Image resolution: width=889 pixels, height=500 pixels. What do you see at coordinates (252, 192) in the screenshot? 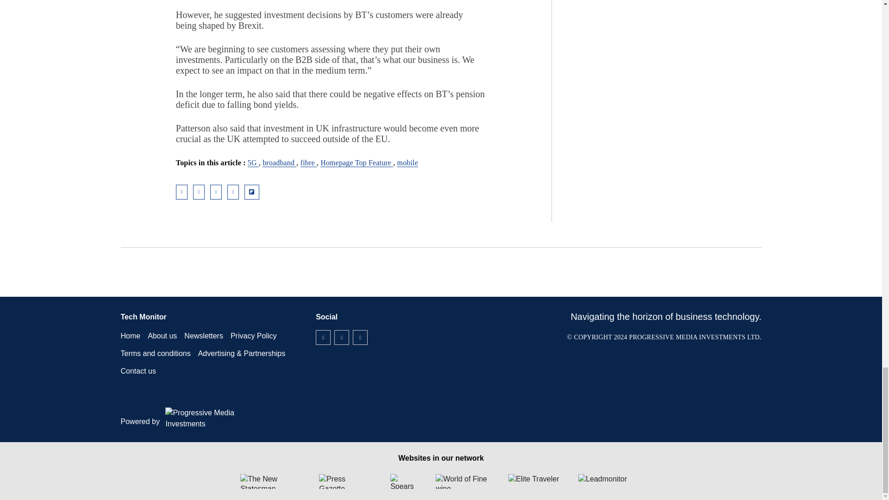
I see `Share on Flipboard` at bounding box center [252, 192].